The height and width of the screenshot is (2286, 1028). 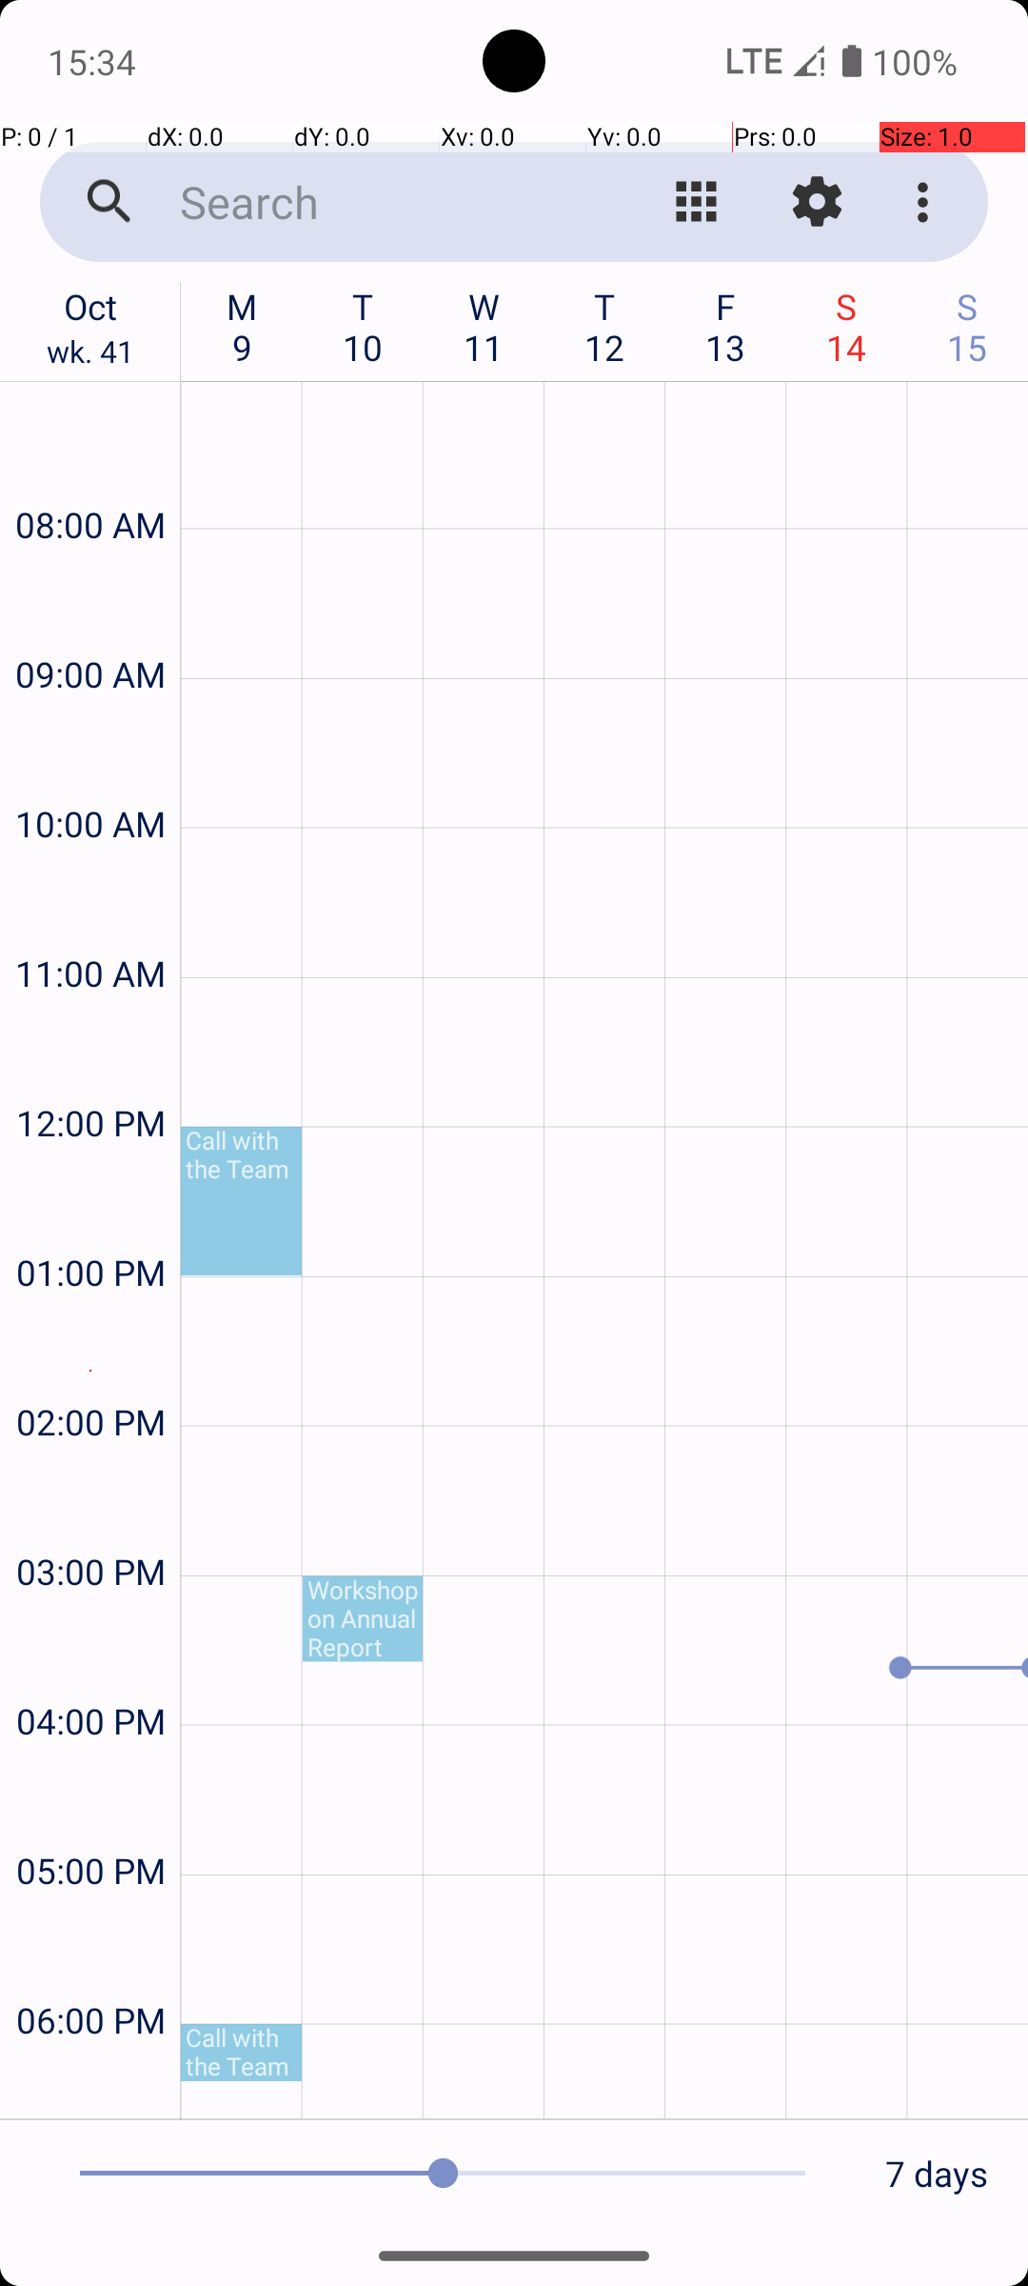 What do you see at coordinates (90, 1970) in the screenshot?
I see `06:00 PM` at bounding box center [90, 1970].